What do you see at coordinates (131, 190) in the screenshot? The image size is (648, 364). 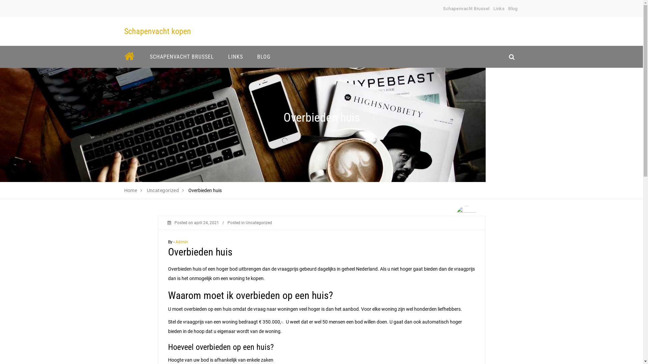 I see `Home` at bounding box center [131, 190].